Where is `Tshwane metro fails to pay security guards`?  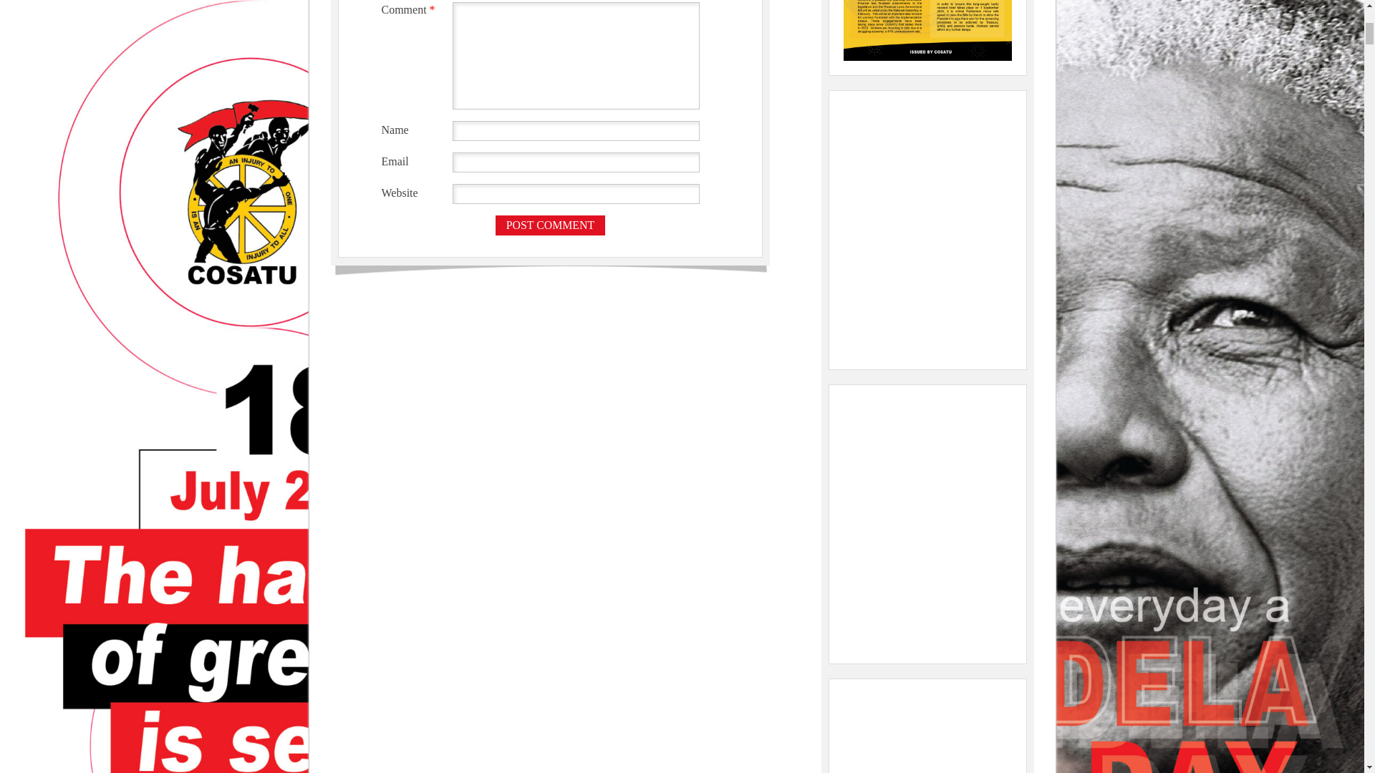 Tshwane metro fails to pay security guards is located at coordinates (927, 522).